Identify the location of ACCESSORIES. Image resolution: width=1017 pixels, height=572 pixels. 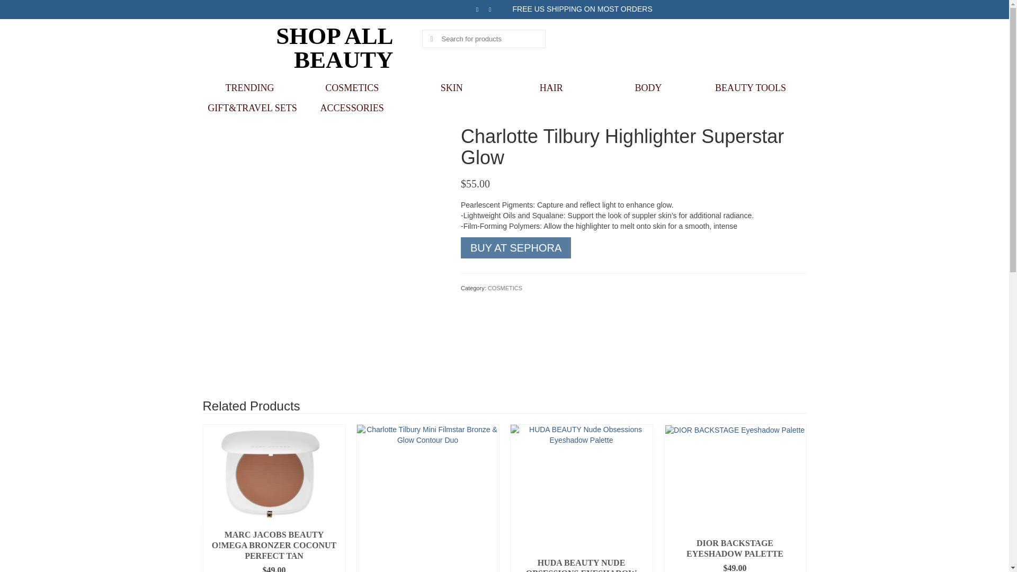
(352, 108).